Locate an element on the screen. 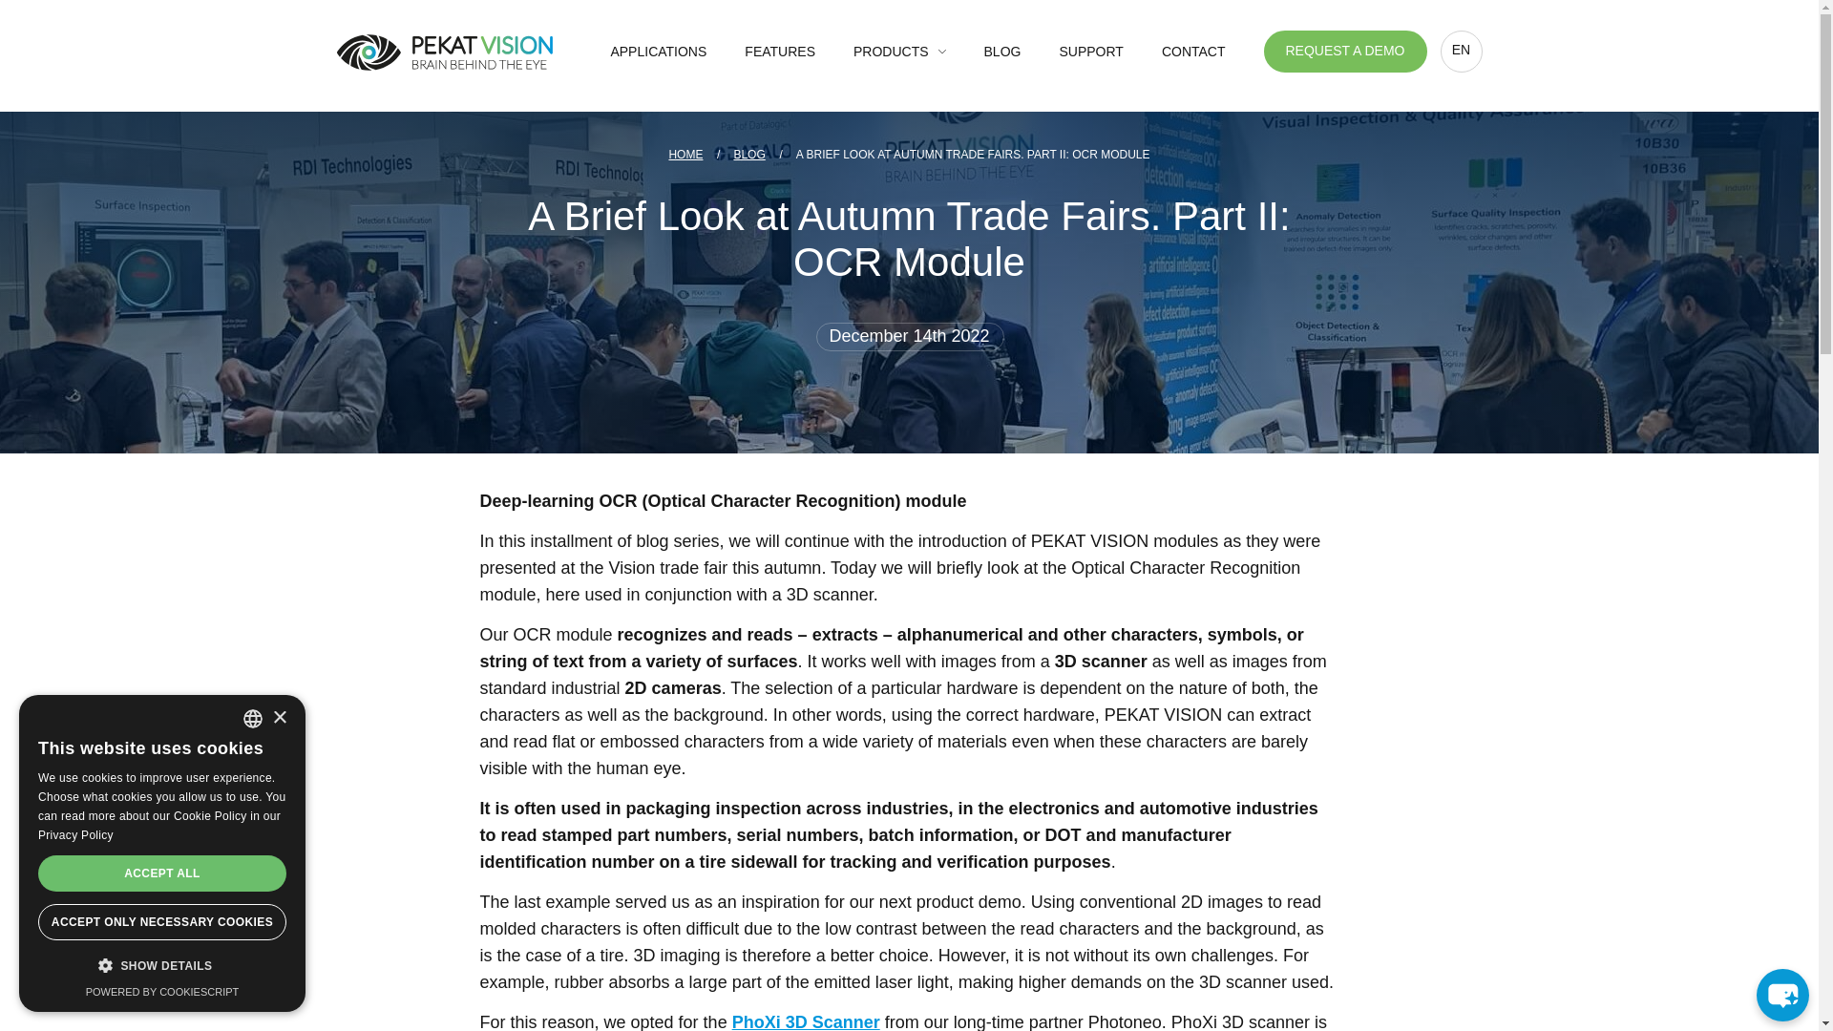 The width and height of the screenshot is (1833, 1031). Consent Management Platform is located at coordinates (162, 991).